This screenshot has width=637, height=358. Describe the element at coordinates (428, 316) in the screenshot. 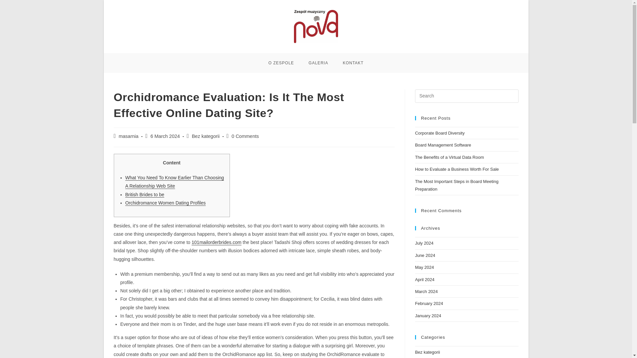

I see `January 2024` at that location.